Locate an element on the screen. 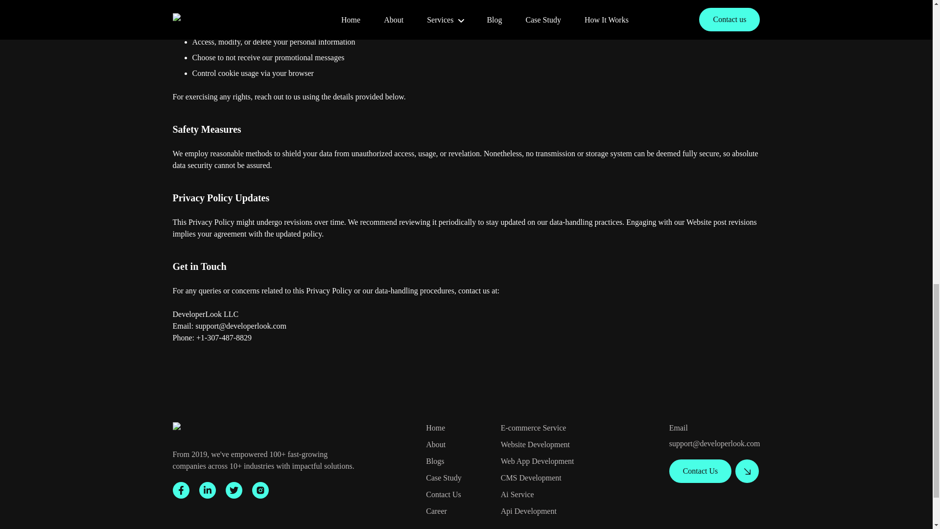 This screenshot has height=529, width=940. Blogs is located at coordinates (435, 461).